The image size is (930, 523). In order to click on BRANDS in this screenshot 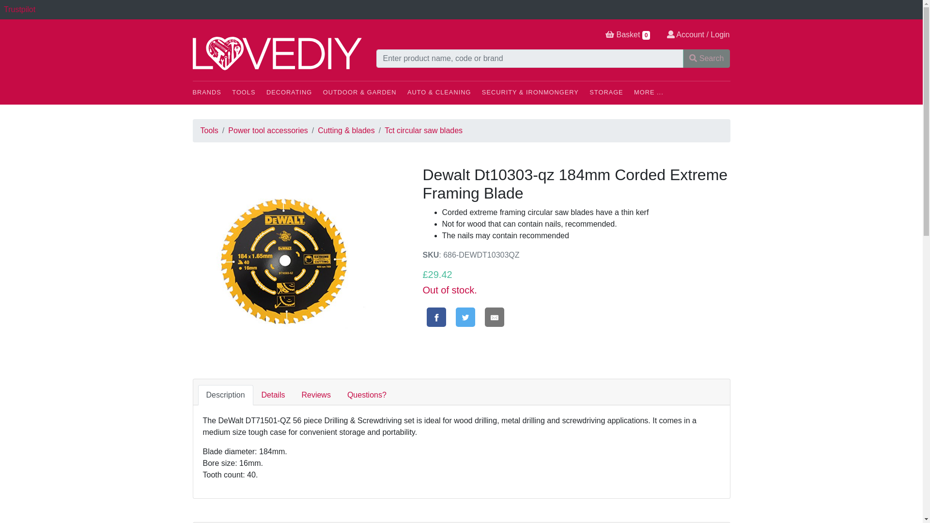, I will do `click(211, 94)`.